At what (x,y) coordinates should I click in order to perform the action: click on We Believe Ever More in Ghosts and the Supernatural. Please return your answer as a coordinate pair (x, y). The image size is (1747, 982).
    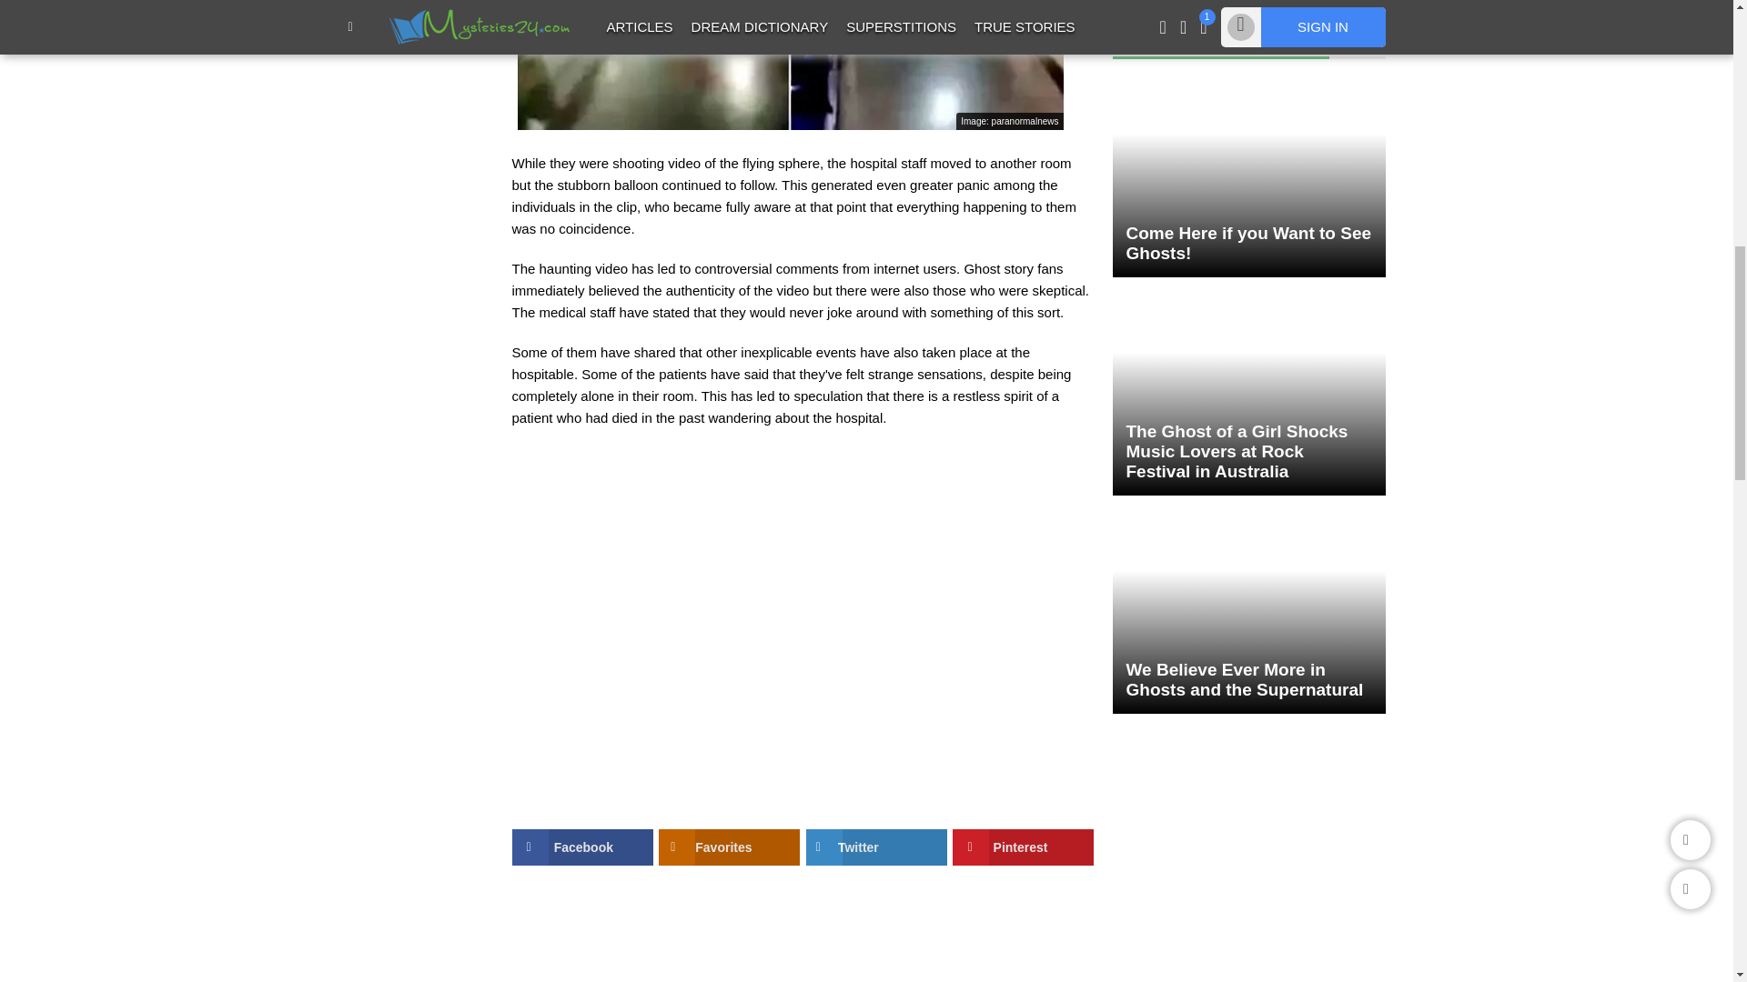
    Looking at the image, I should click on (1248, 611).